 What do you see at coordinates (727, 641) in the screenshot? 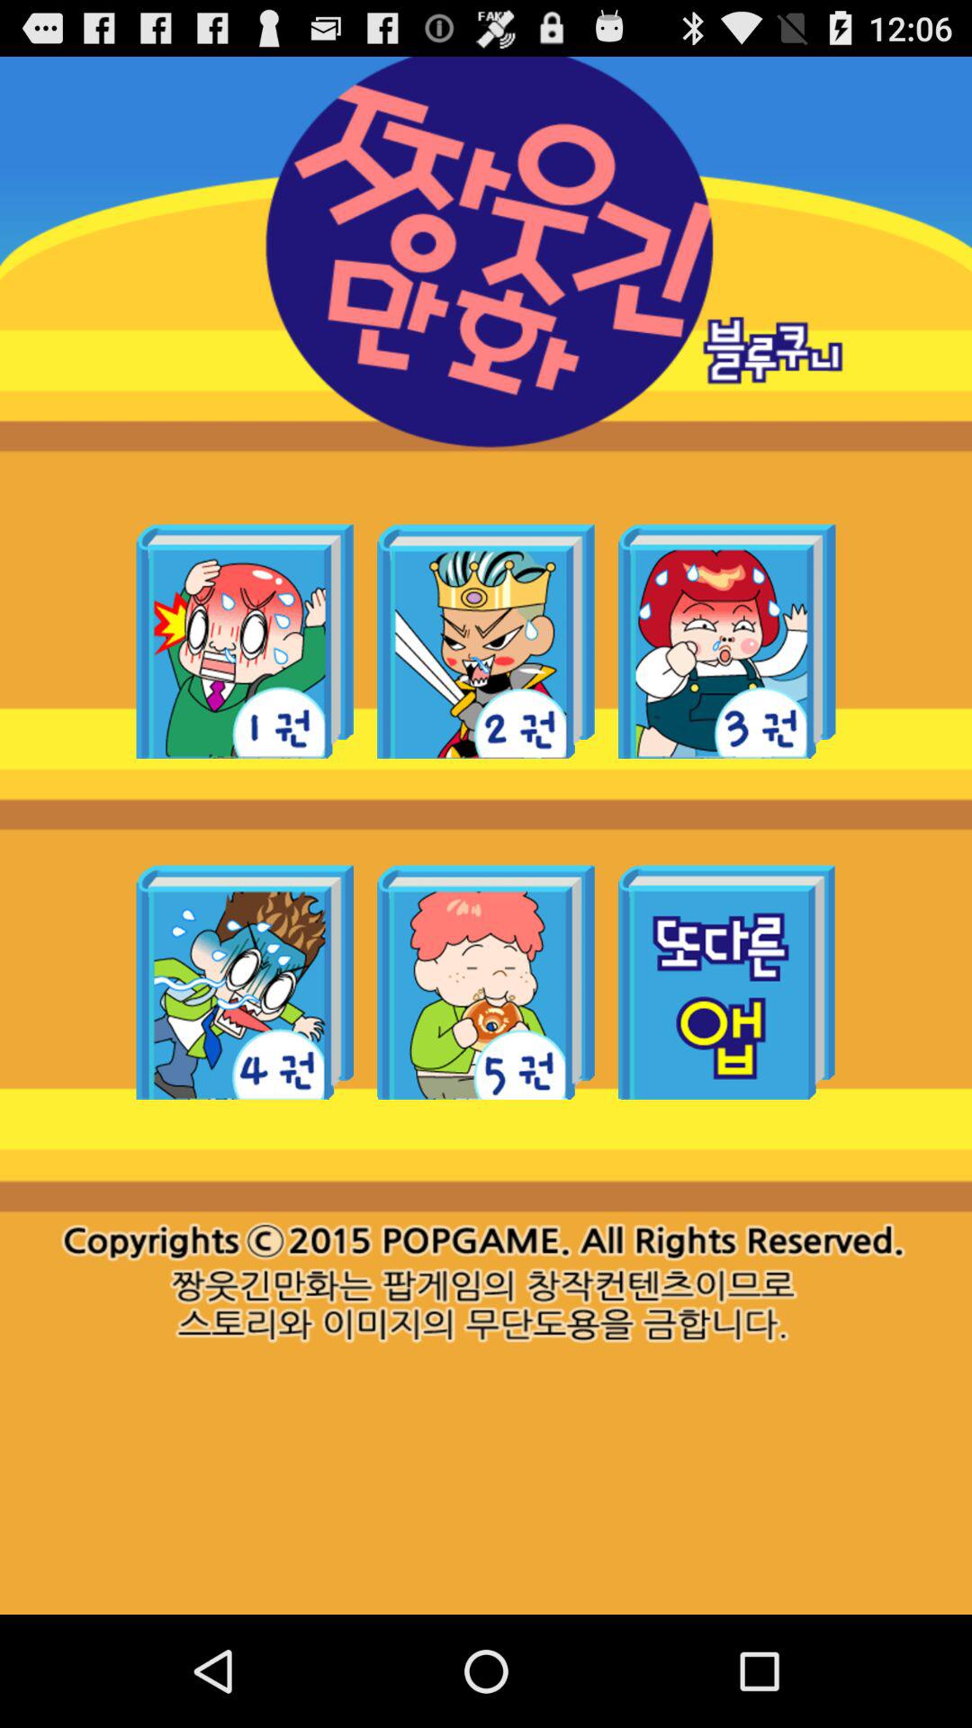
I see `select the game` at bounding box center [727, 641].